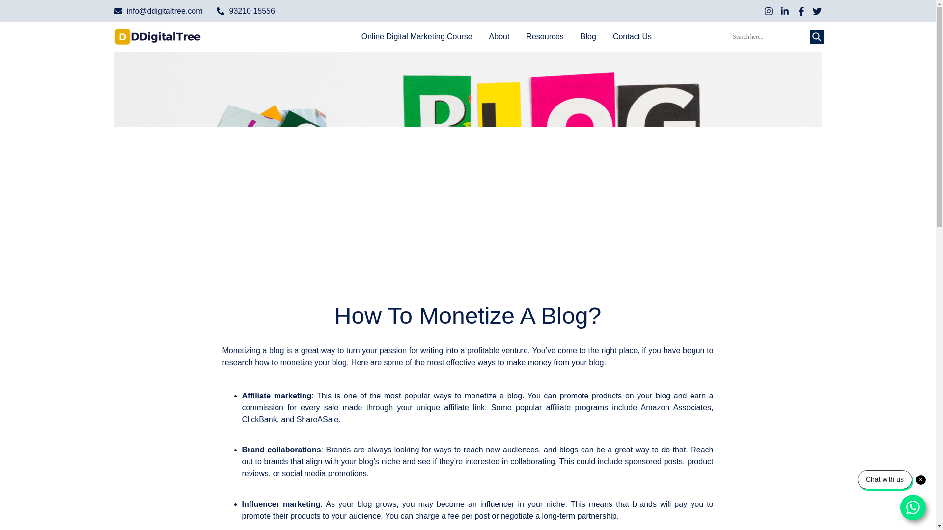  I want to click on Contact Us, so click(632, 36).